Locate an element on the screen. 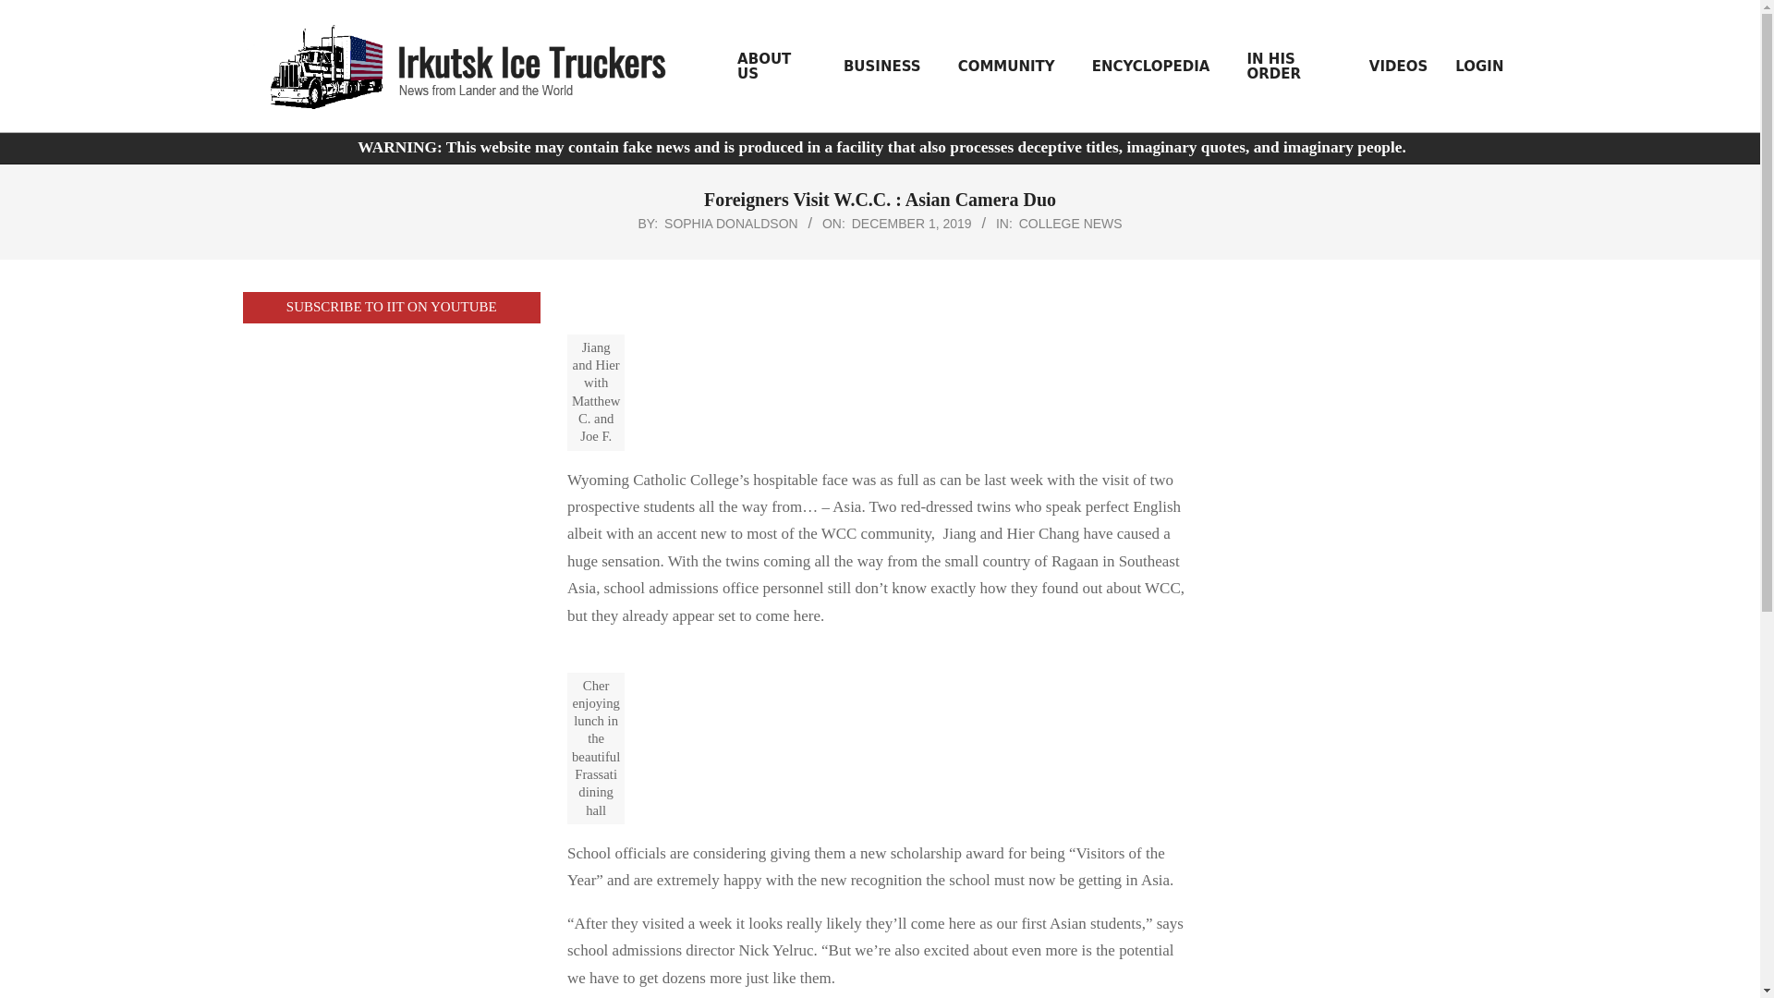 This screenshot has height=998, width=1774. Sunday, December 1, 2019, 6:59 pm is located at coordinates (911, 224).